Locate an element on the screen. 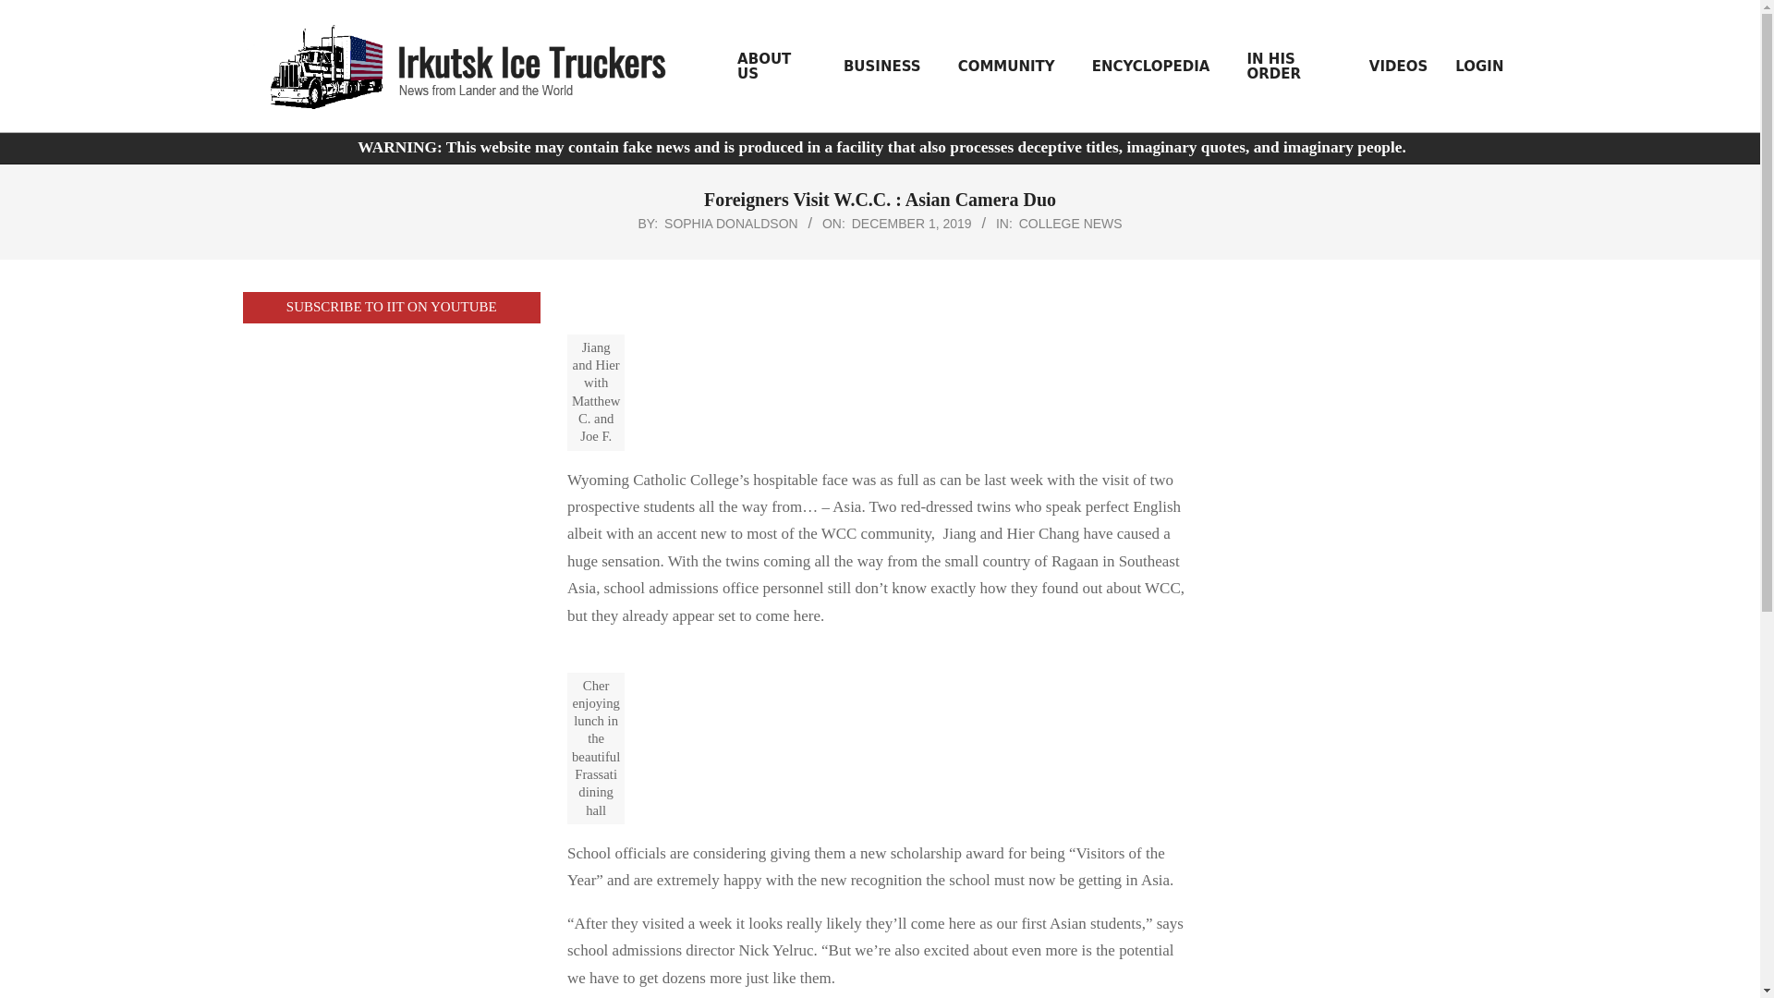 This screenshot has height=998, width=1774. Sunday, December 1, 2019, 6:59 pm is located at coordinates (911, 224).